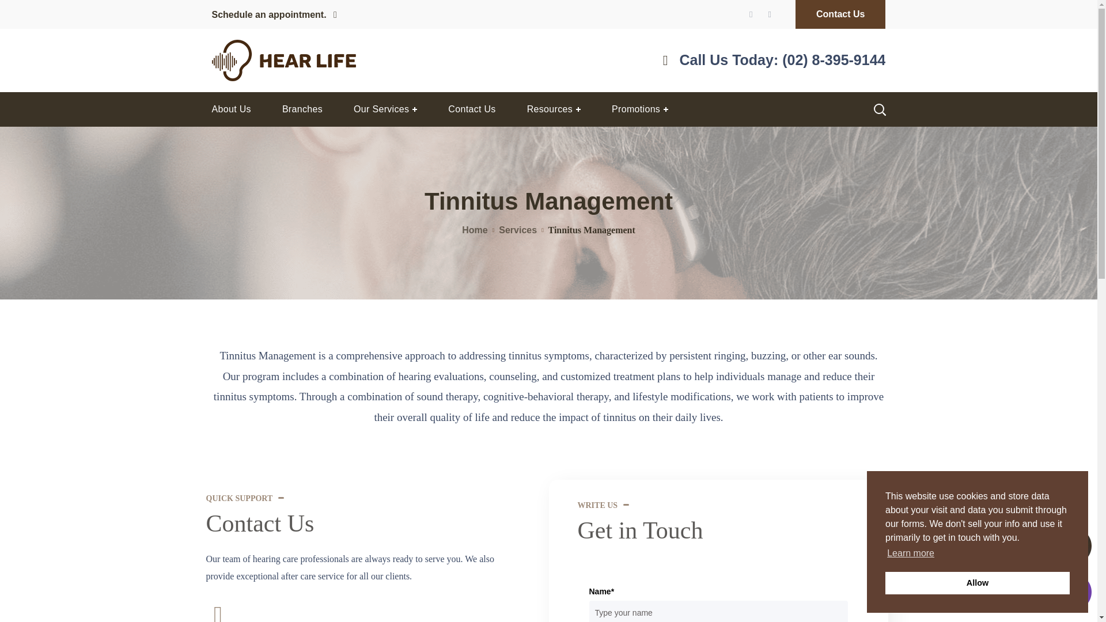 The width and height of the screenshot is (1106, 622). What do you see at coordinates (639, 109) in the screenshot?
I see `Promotions` at bounding box center [639, 109].